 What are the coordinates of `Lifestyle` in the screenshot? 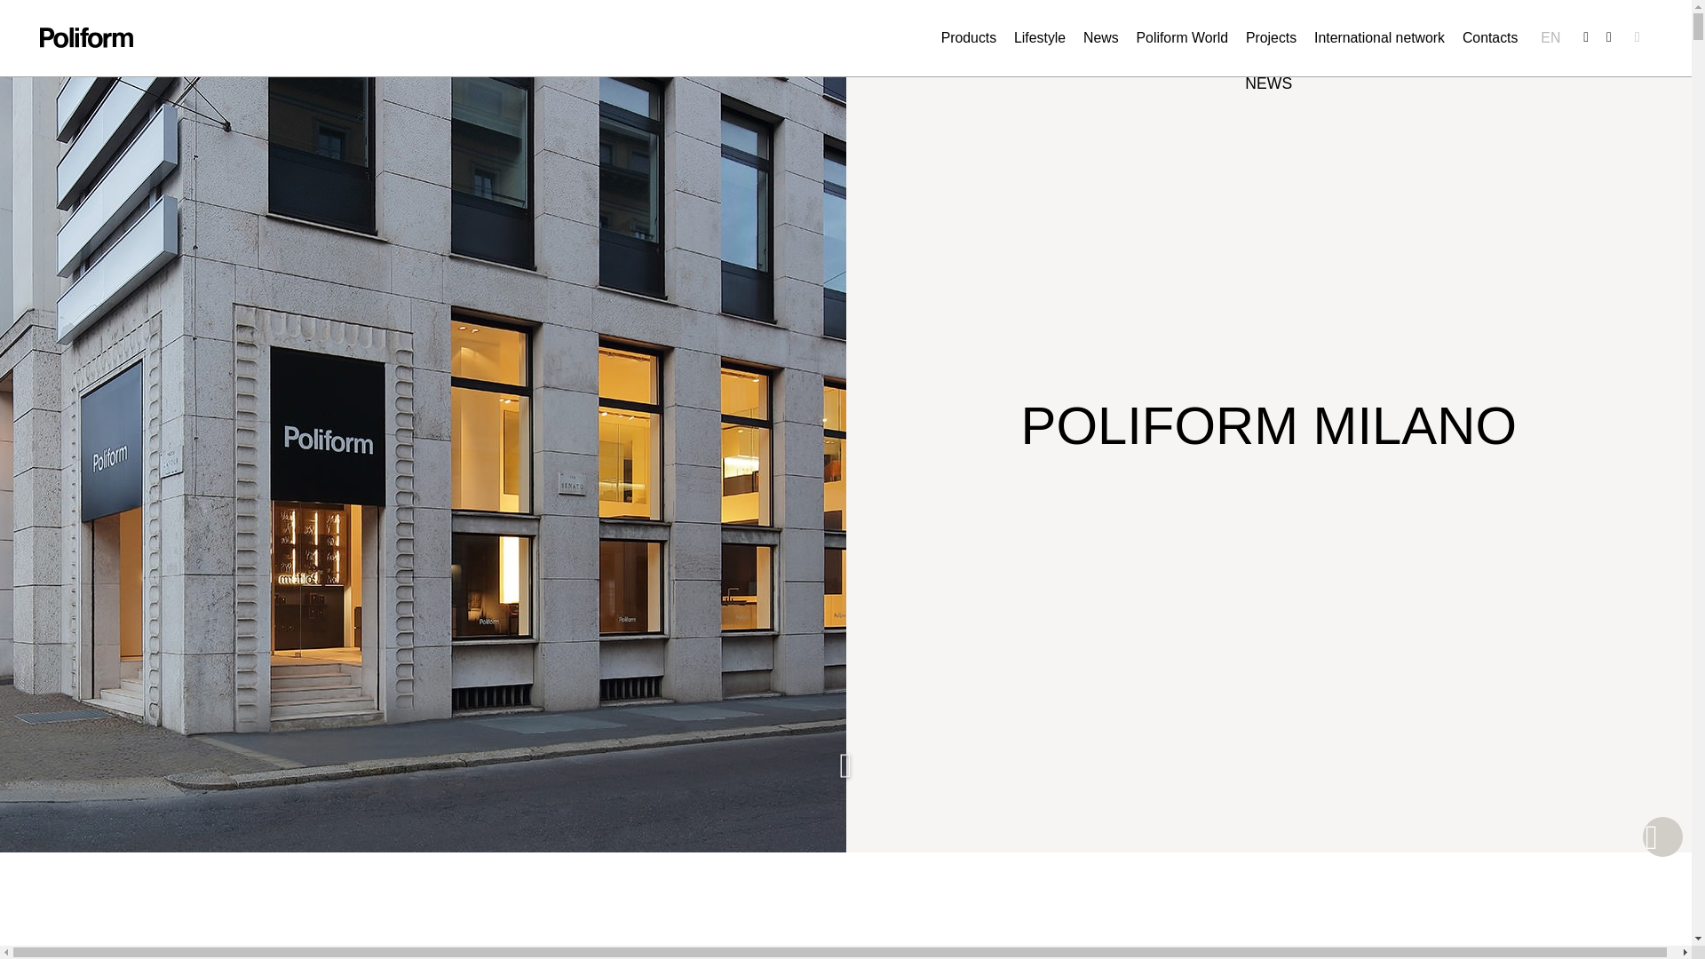 It's located at (1040, 37).